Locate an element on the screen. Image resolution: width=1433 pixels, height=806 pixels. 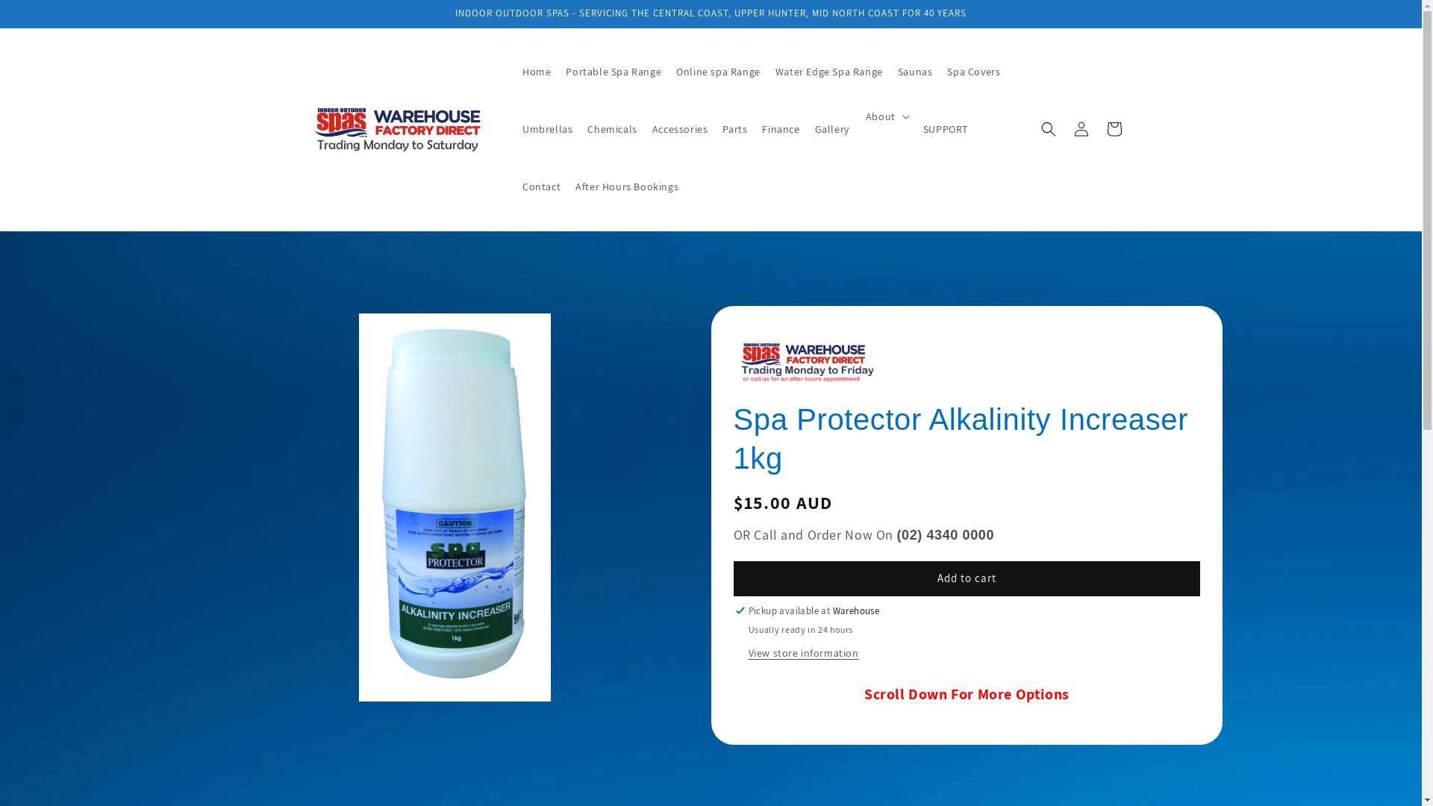
Log in is located at coordinates (1081, 129).